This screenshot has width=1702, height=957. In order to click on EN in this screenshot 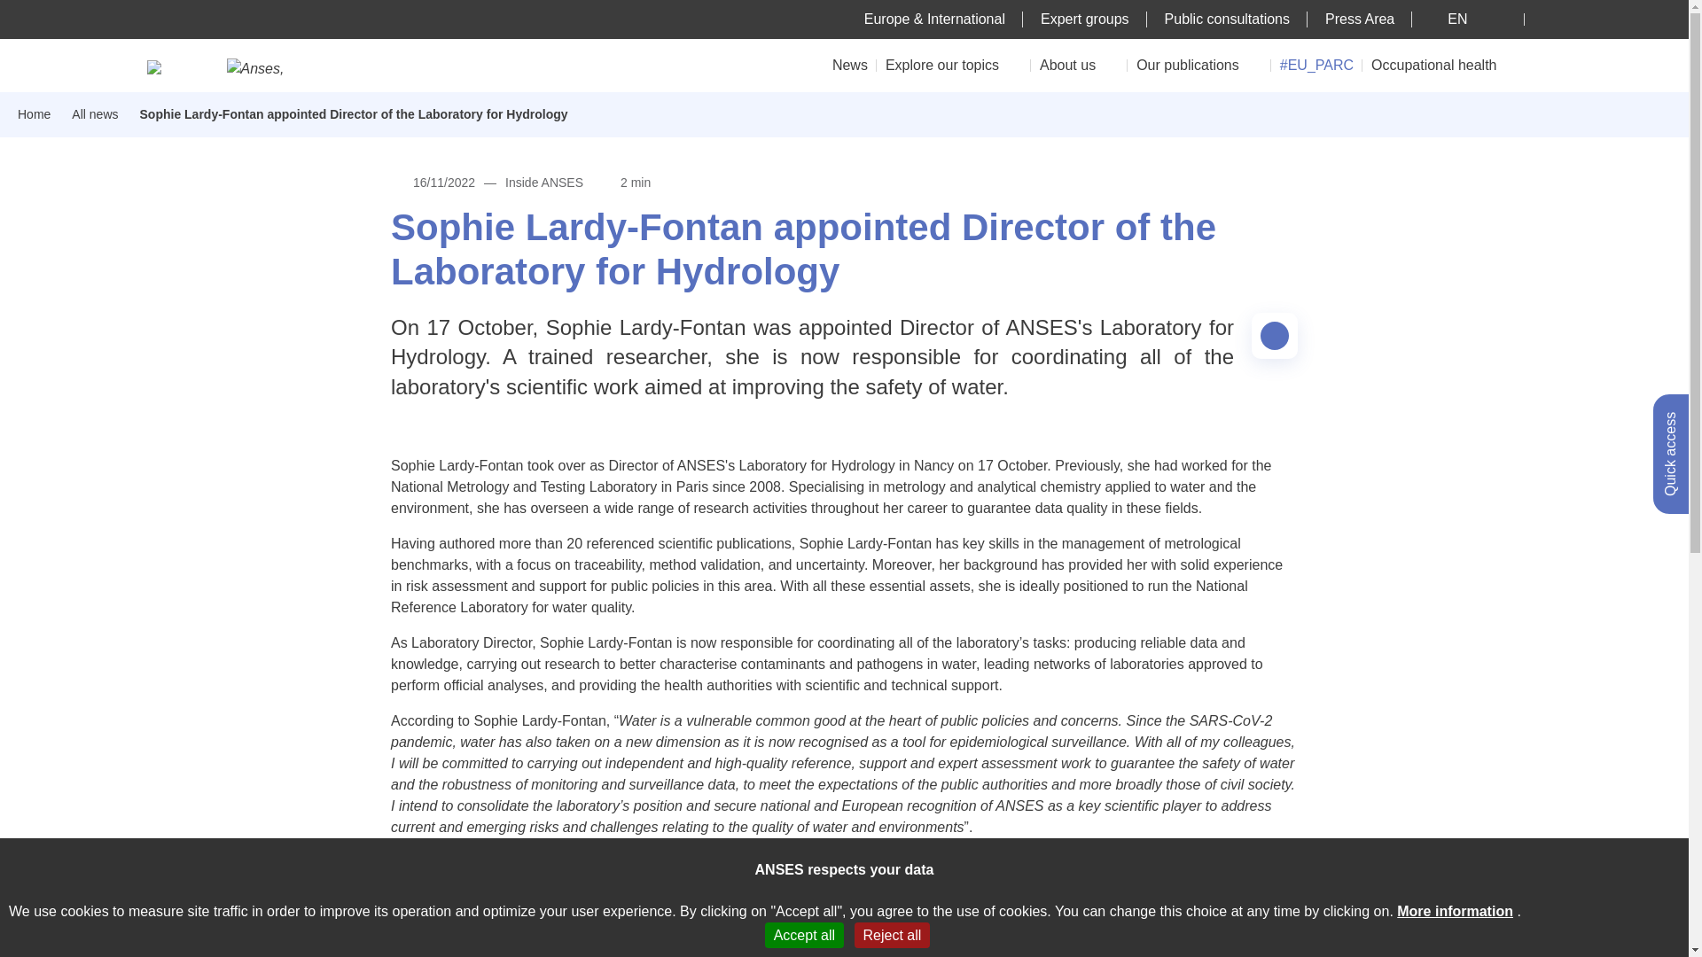, I will do `click(1468, 19)`.